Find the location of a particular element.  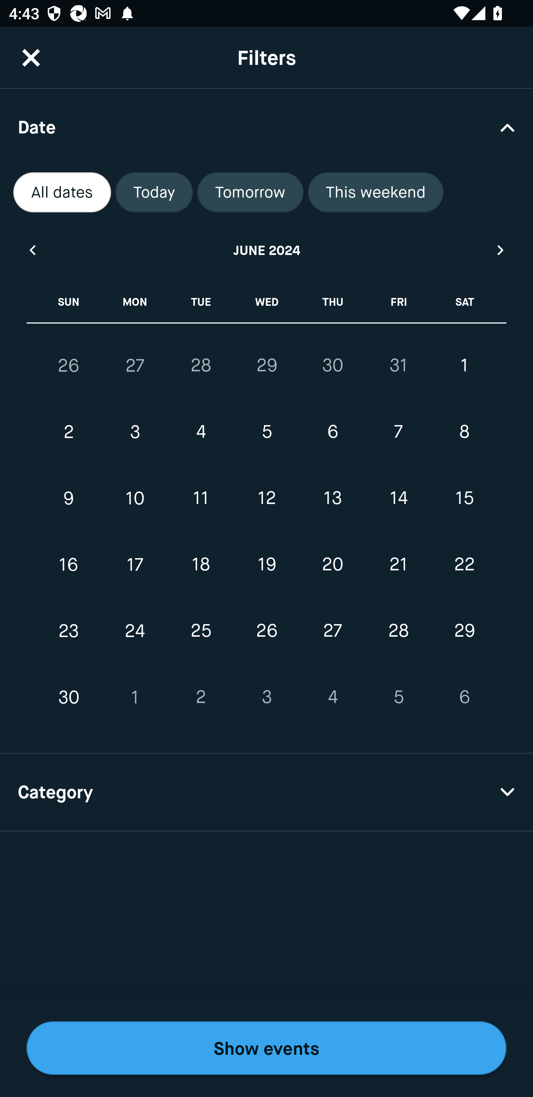

9 is located at coordinates (69, 498).